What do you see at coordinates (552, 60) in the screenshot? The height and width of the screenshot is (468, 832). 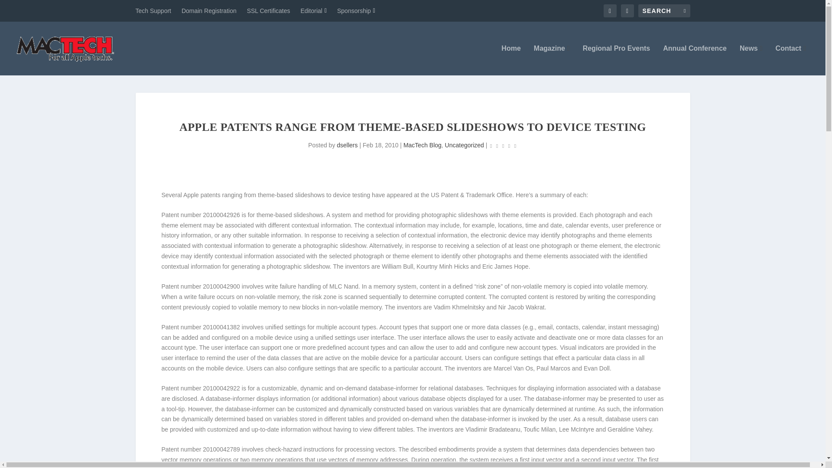 I see `Magazine` at bounding box center [552, 60].